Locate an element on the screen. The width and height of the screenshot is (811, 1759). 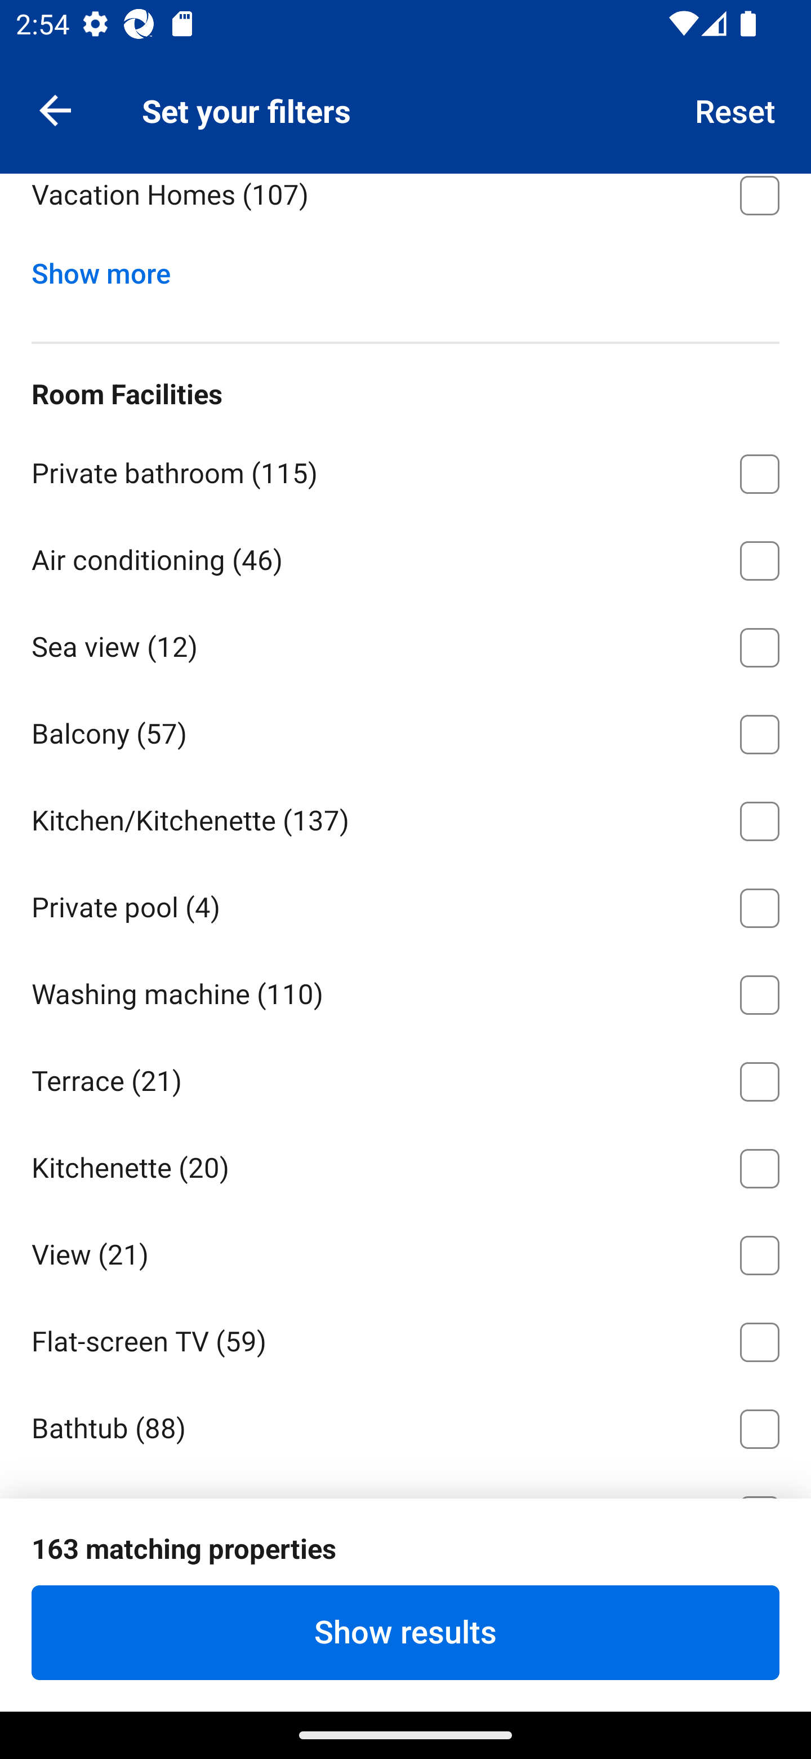
Balcony ⁦(57) is located at coordinates (405, 731).